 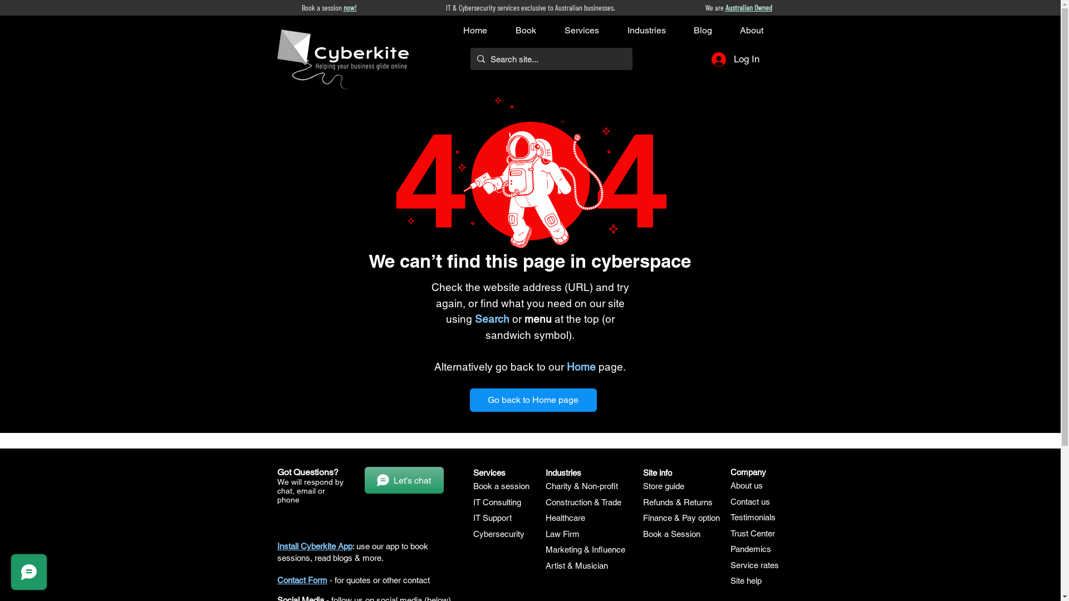 I want to click on Site help, so click(x=746, y=581).